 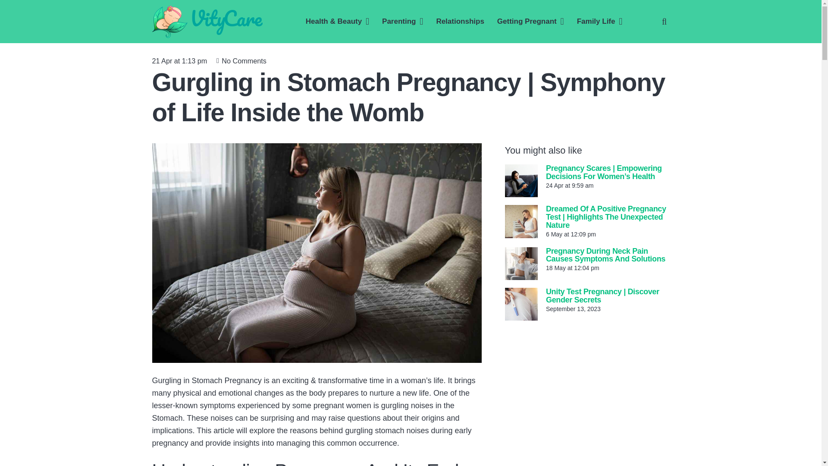 What do you see at coordinates (244, 60) in the screenshot?
I see `No Comments` at bounding box center [244, 60].